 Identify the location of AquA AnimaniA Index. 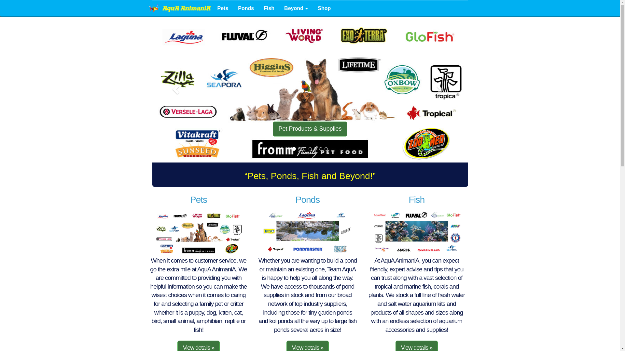
(180, 8).